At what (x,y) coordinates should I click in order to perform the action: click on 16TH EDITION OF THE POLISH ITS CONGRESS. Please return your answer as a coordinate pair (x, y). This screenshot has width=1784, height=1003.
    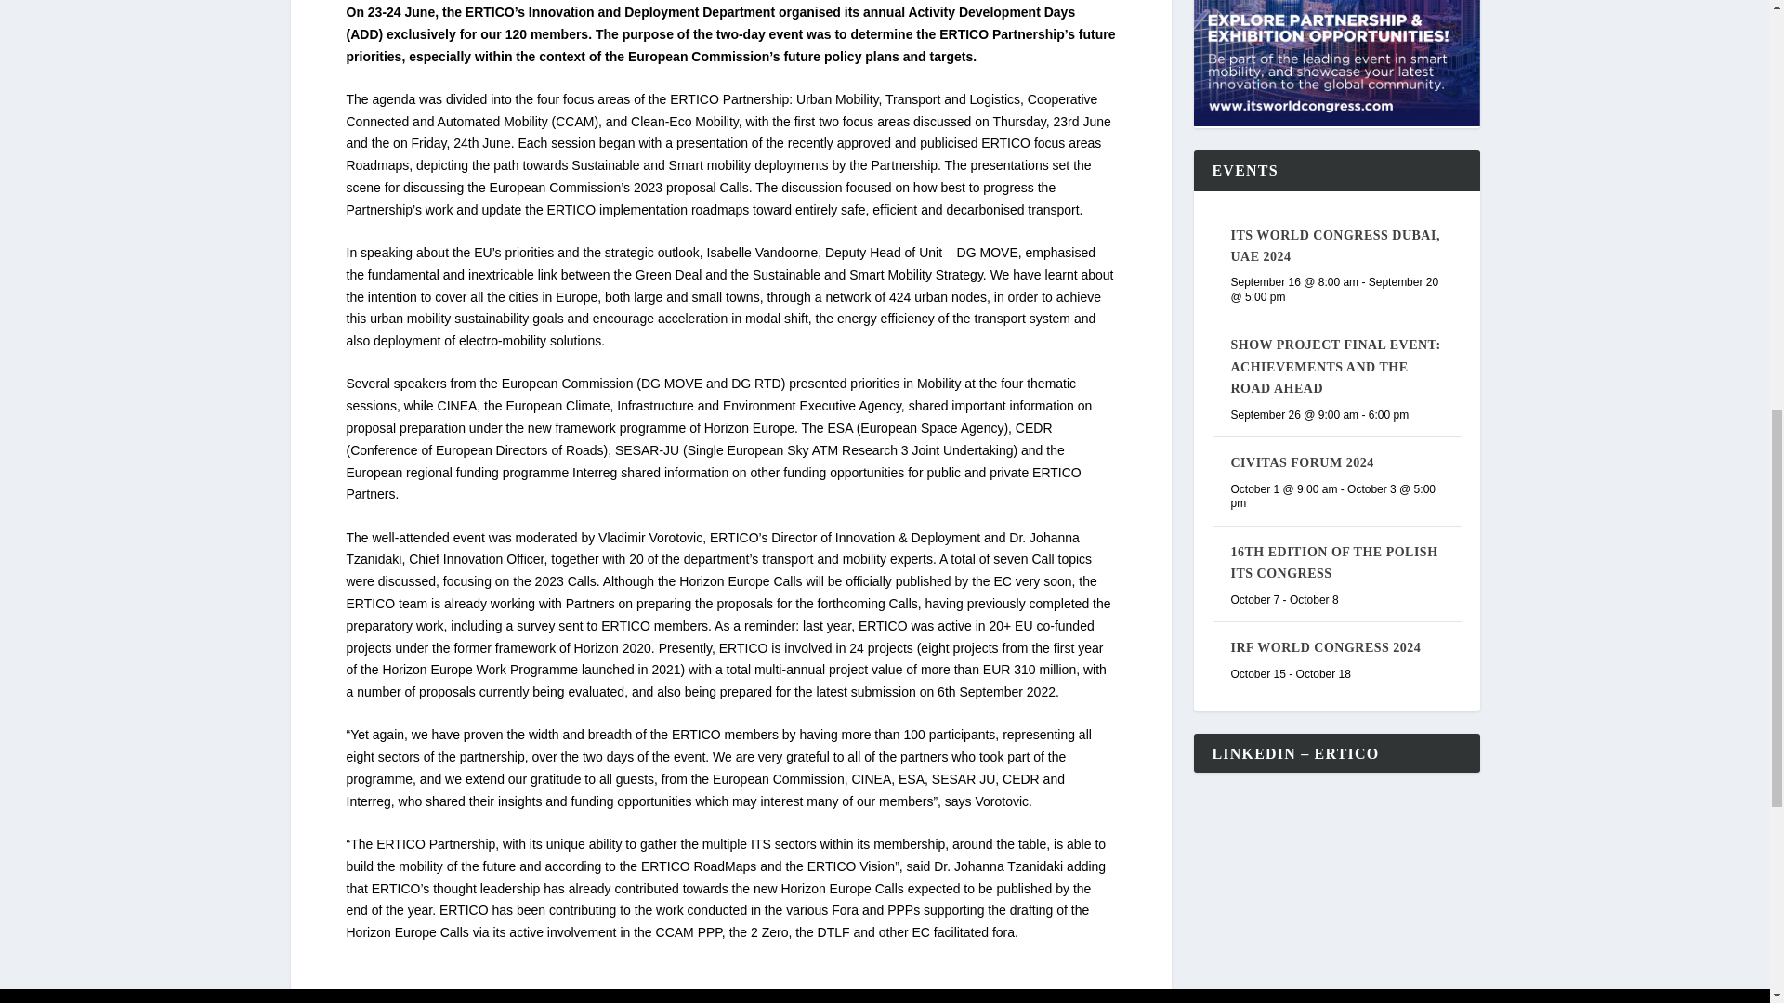
    Looking at the image, I should click on (1334, 563).